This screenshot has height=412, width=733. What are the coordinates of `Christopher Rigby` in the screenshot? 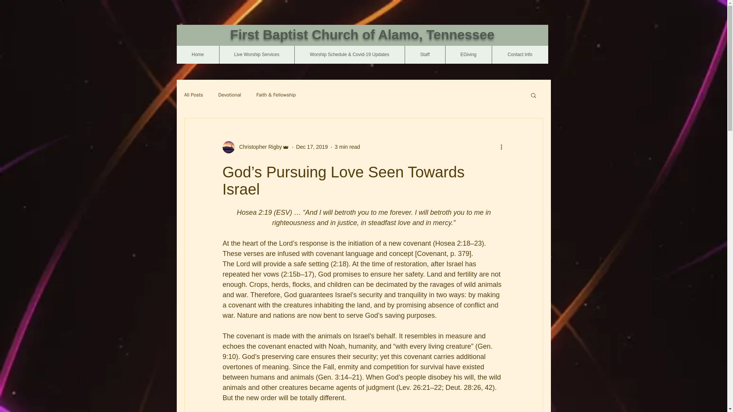 It's located at (258, 147).